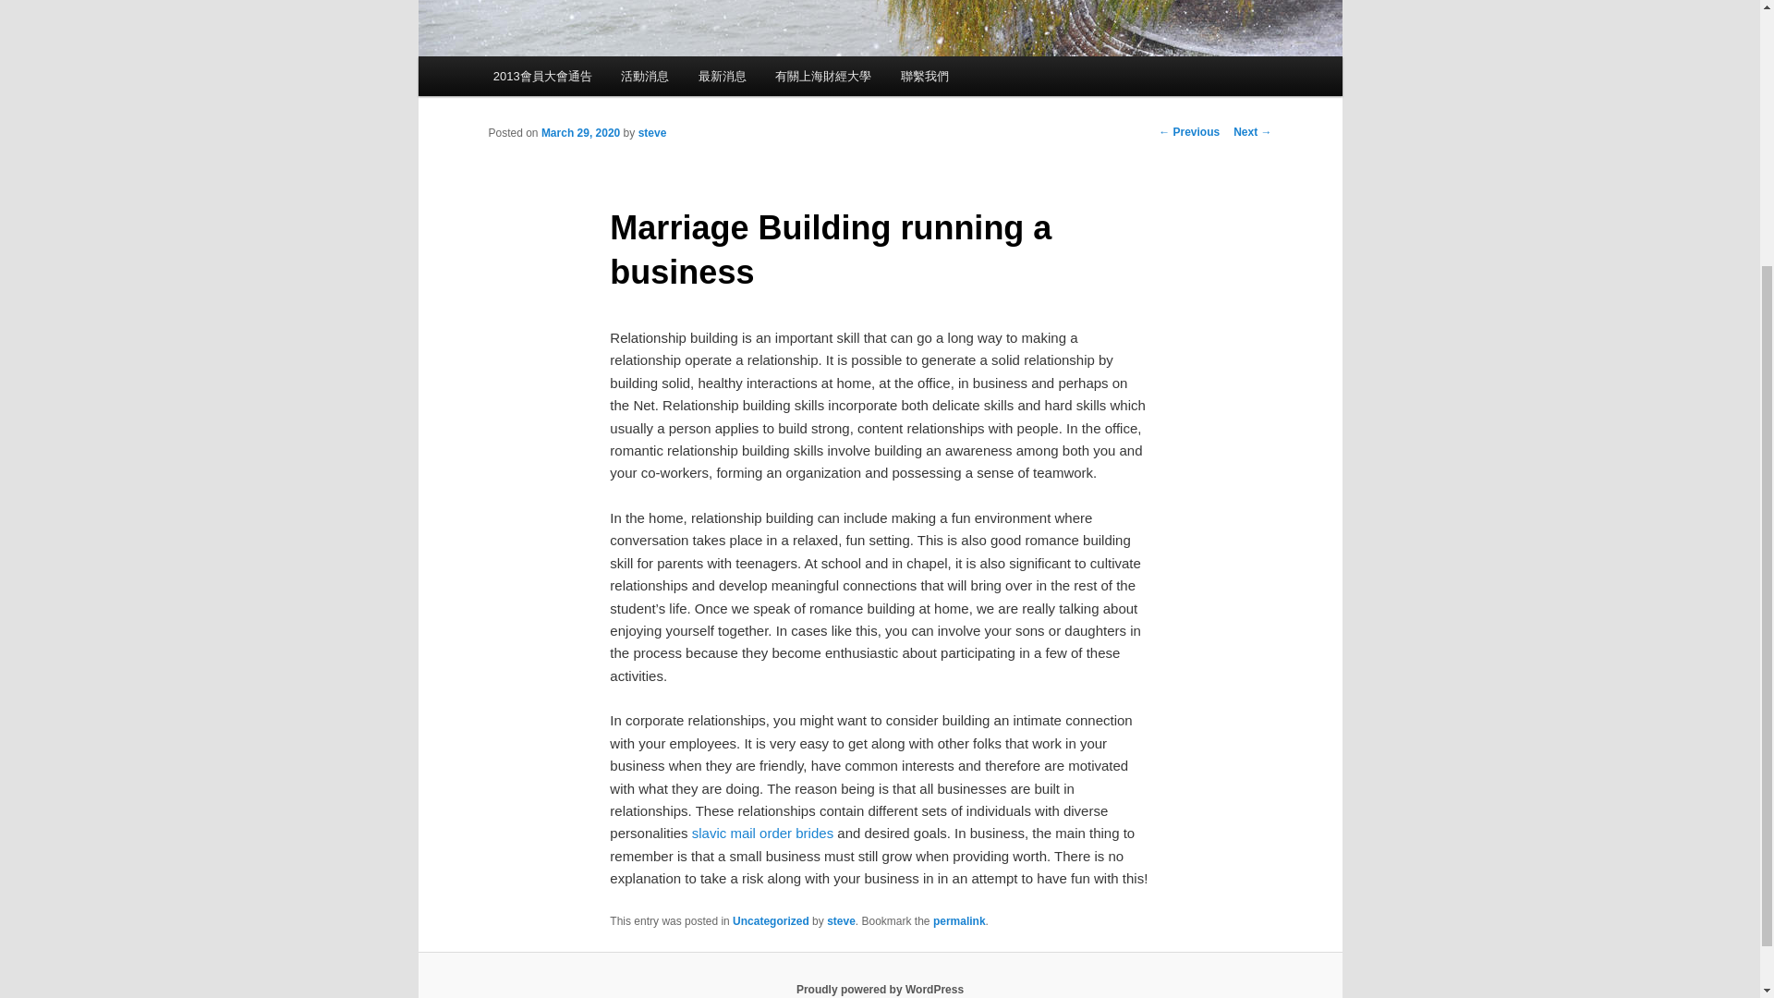 The image size is (1774, 998). Describe the element at coordinates (841, 921) in the screenshot. I see `steve` at that location.